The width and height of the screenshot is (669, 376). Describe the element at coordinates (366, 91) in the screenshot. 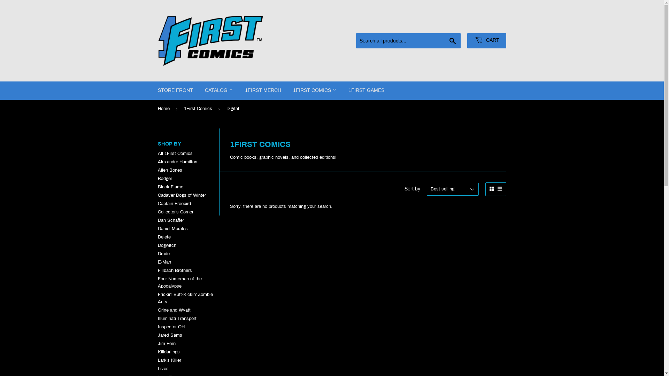

I see `1FIRST GAMES` at that location.